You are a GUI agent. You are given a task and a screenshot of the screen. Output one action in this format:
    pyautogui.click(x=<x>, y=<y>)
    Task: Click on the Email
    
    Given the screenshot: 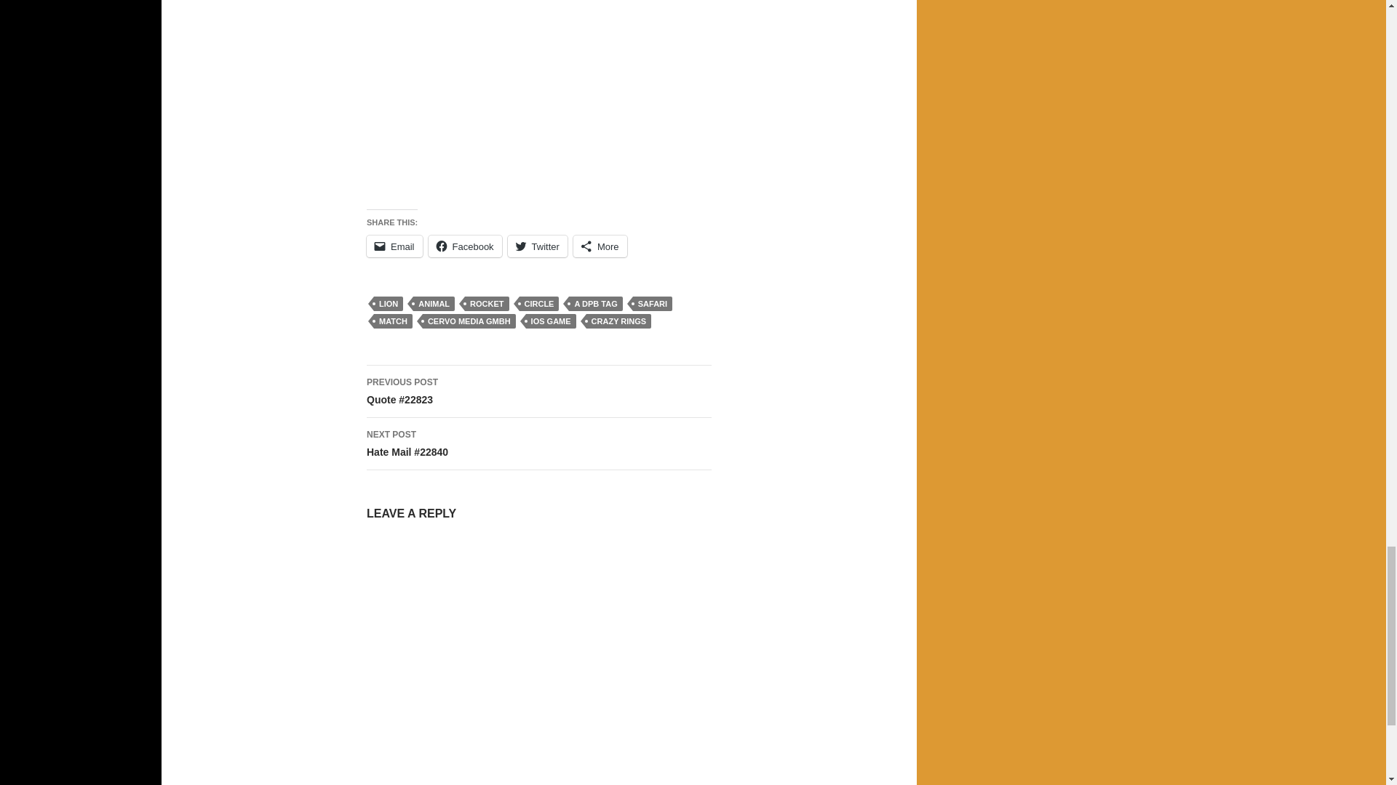 What is the action you would take?
    pyautogui.click(x=394, y=246)
    